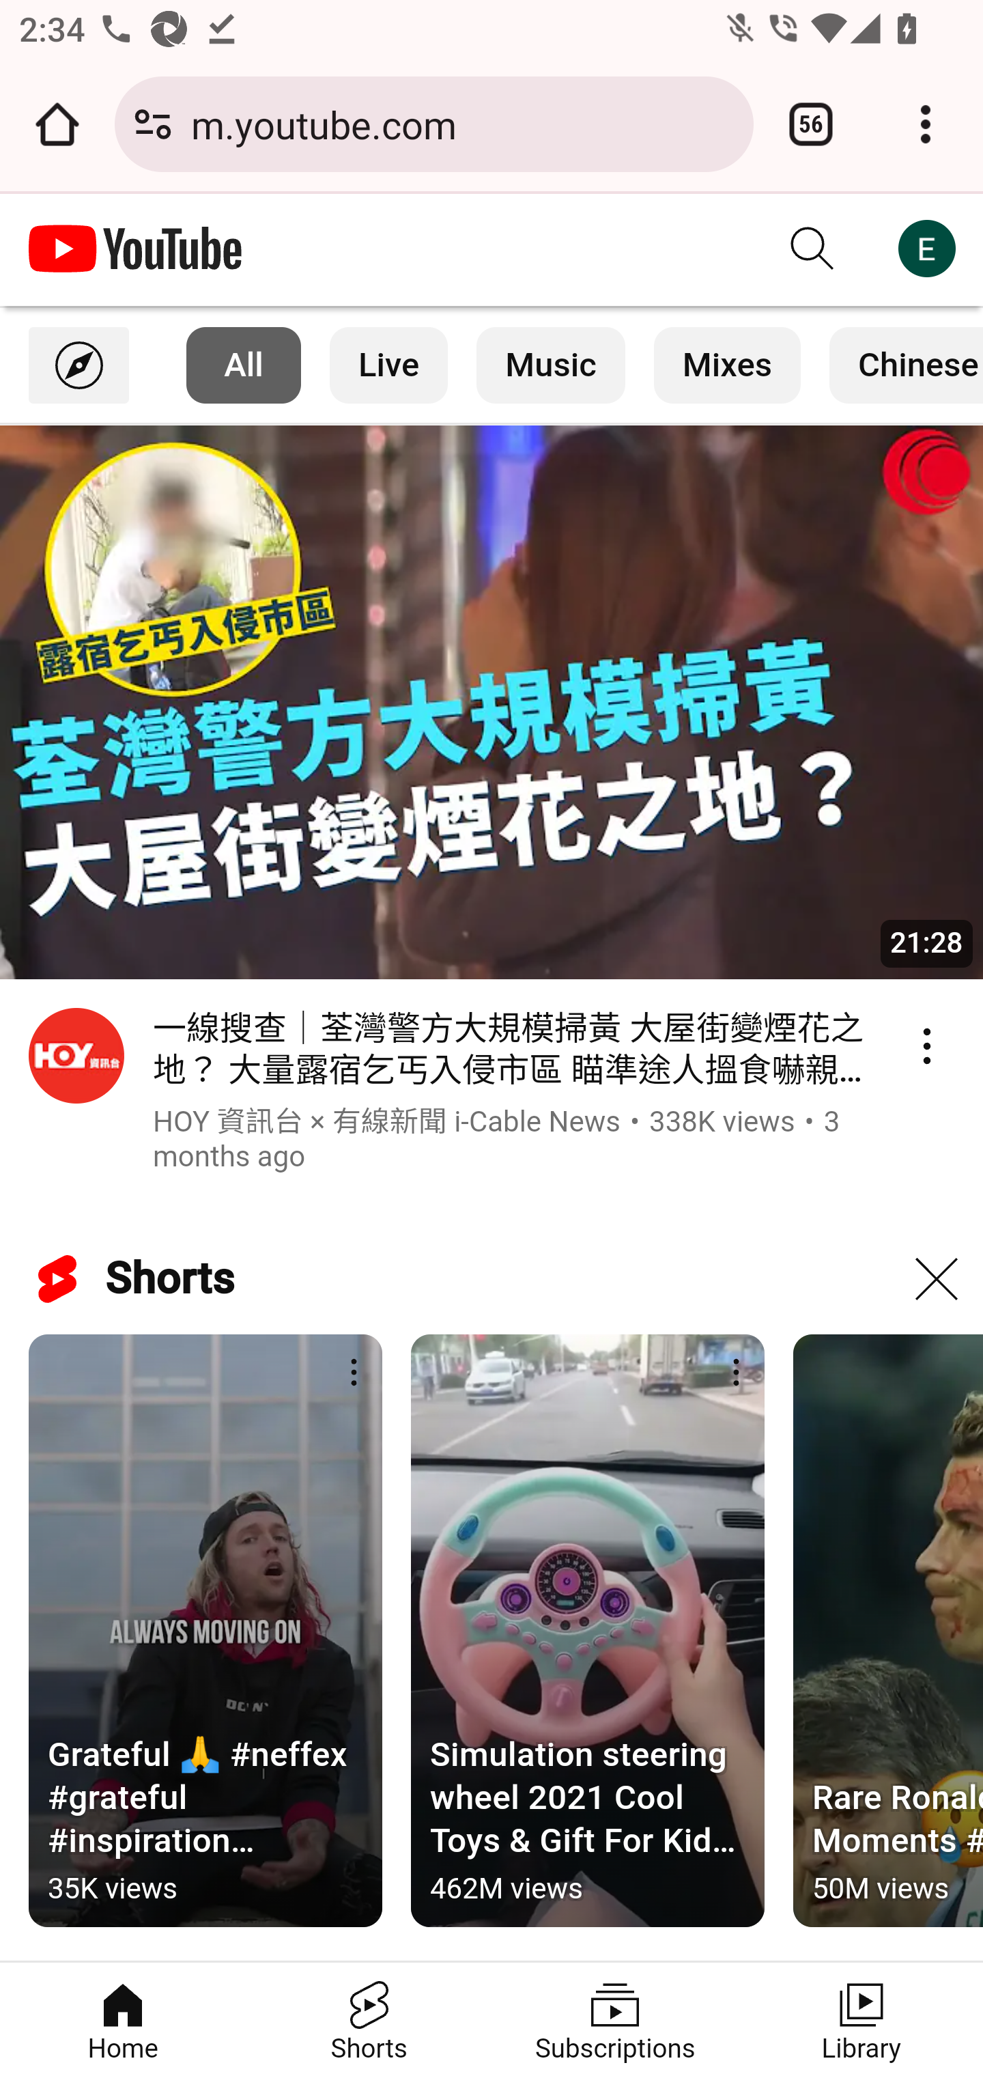 Image resolution: width=983 pixels, height=2076 pixels. What do you see at coordinates (935, 1280) in the screenshot?
I see `Not interested` at bounding box center [935, 1280].